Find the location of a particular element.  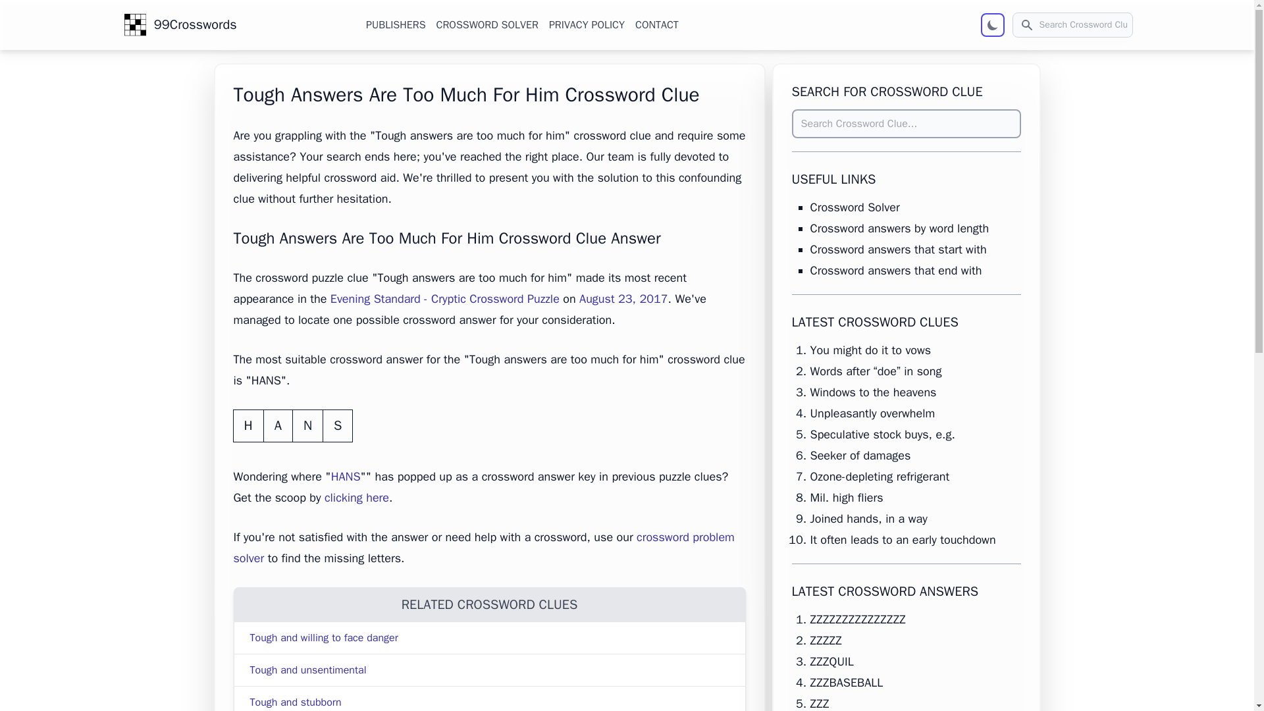

Crossword answers by word length is located at coordinates (899, 228).